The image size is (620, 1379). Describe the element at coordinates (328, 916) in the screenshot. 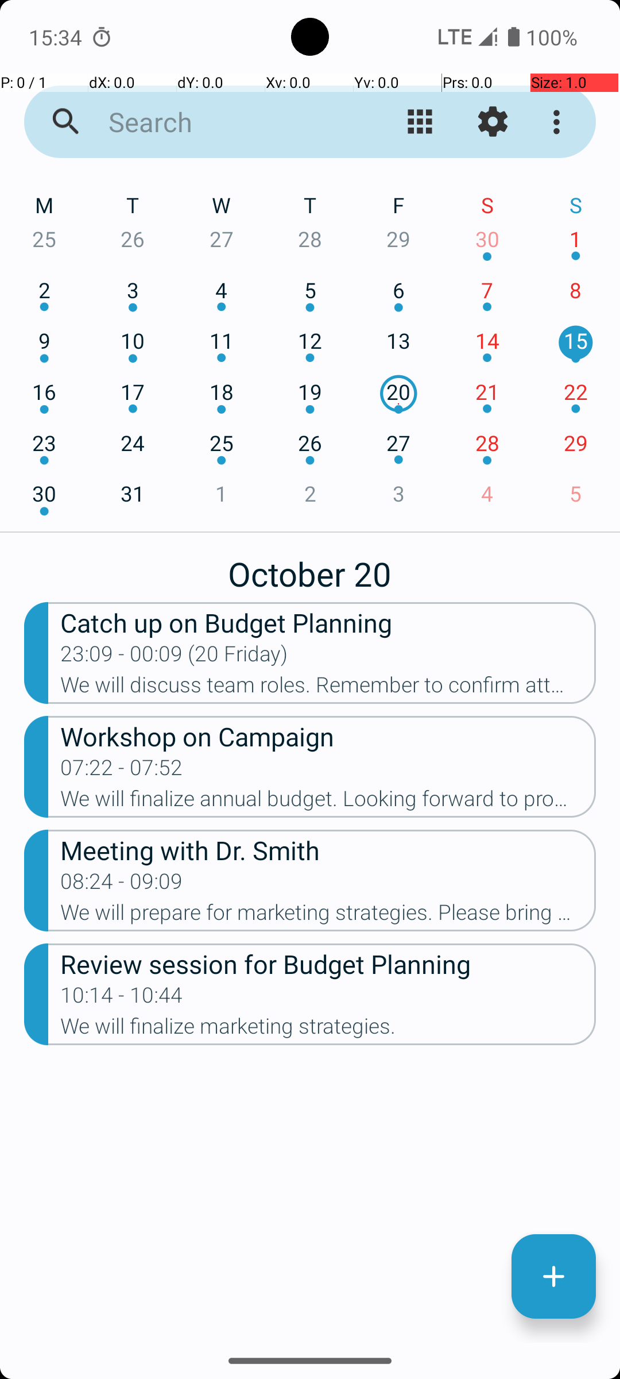

I see `We will prepare for marketing strategies. Please bring relevant documents.` at that location.